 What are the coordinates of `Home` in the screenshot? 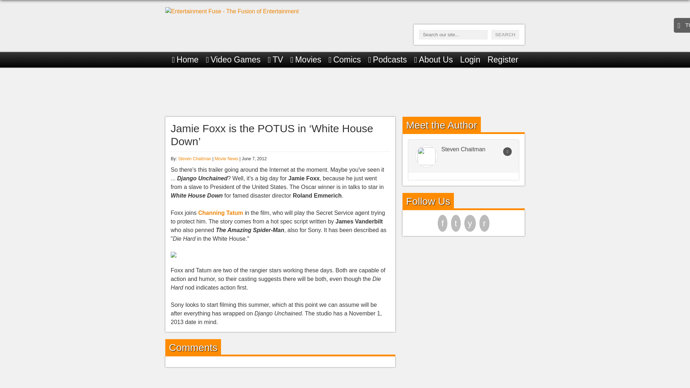 It's located at (185, 60).